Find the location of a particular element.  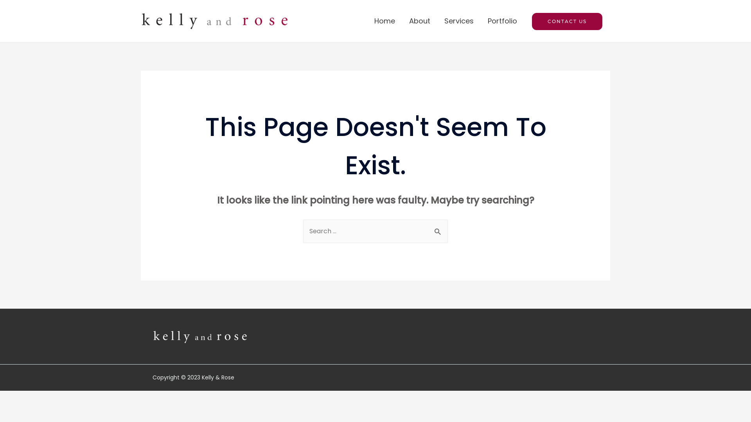

Home is located at coordinates (385, 21).